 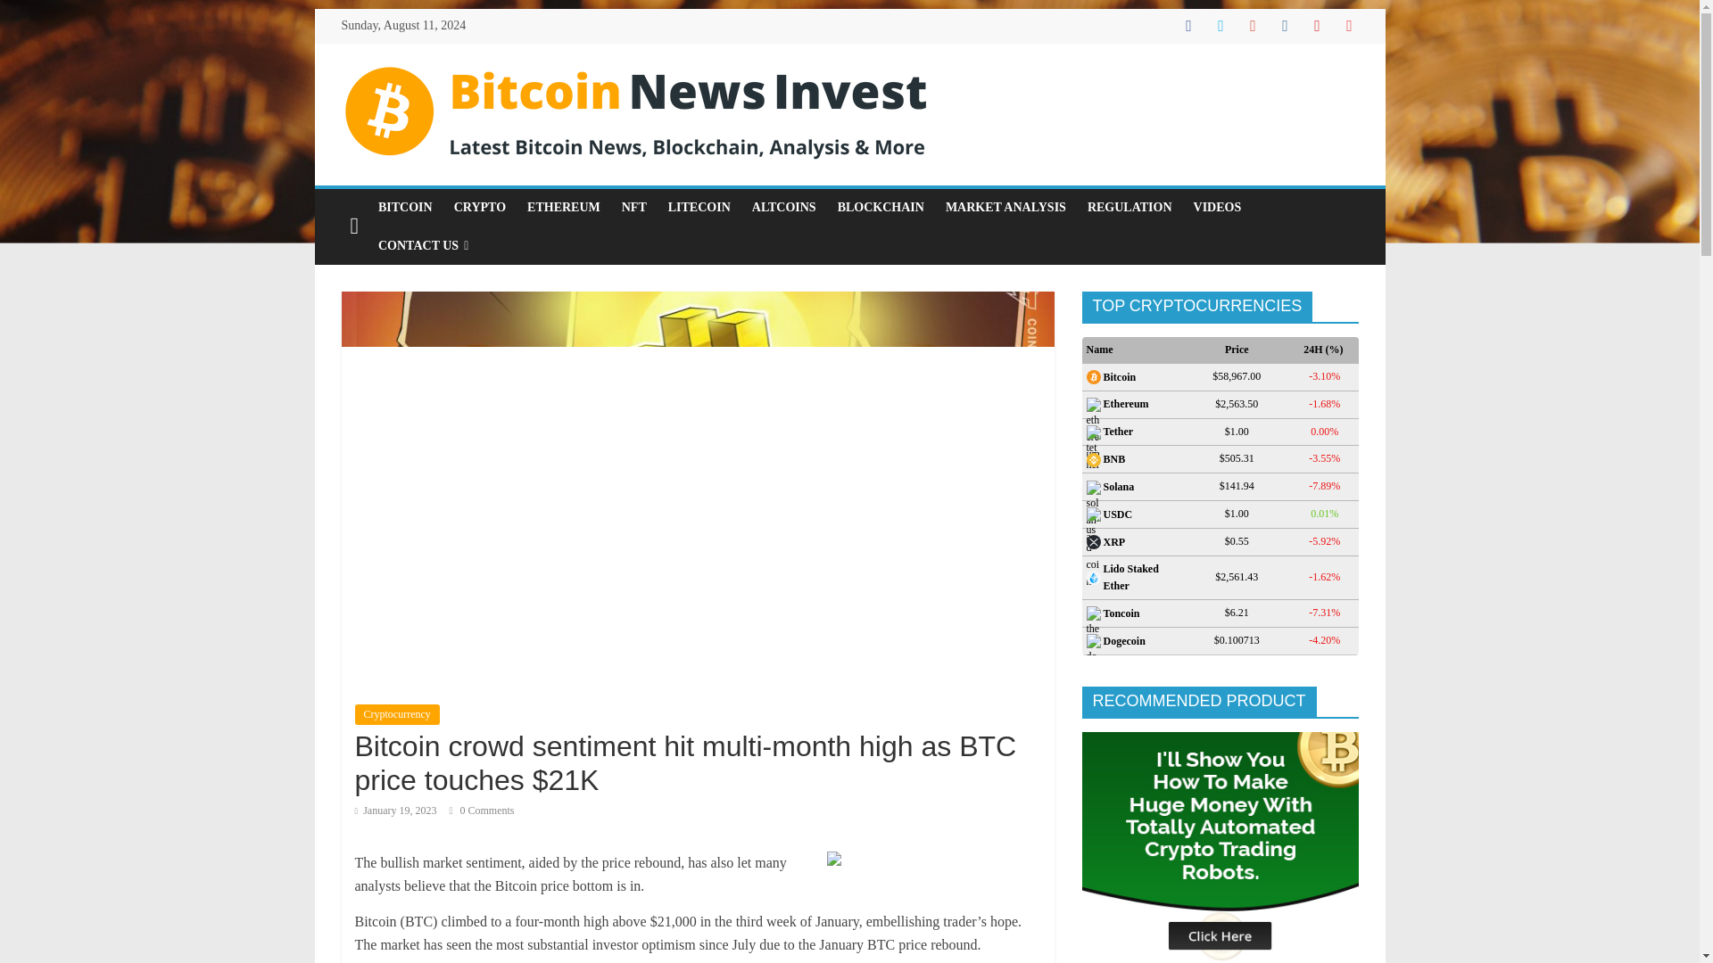 I want to click on ALTCOINS, so click(x=784, y=207).